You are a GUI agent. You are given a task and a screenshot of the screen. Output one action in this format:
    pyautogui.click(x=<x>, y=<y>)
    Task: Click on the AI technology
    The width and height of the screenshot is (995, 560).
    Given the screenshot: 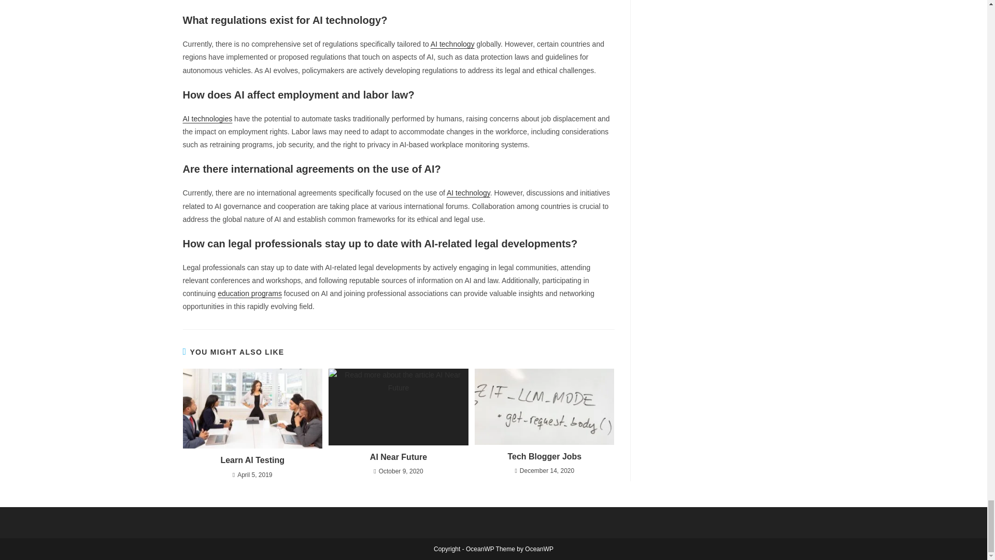 What is the action you would take?
    pyautogui.click(x=452, y=44)
    